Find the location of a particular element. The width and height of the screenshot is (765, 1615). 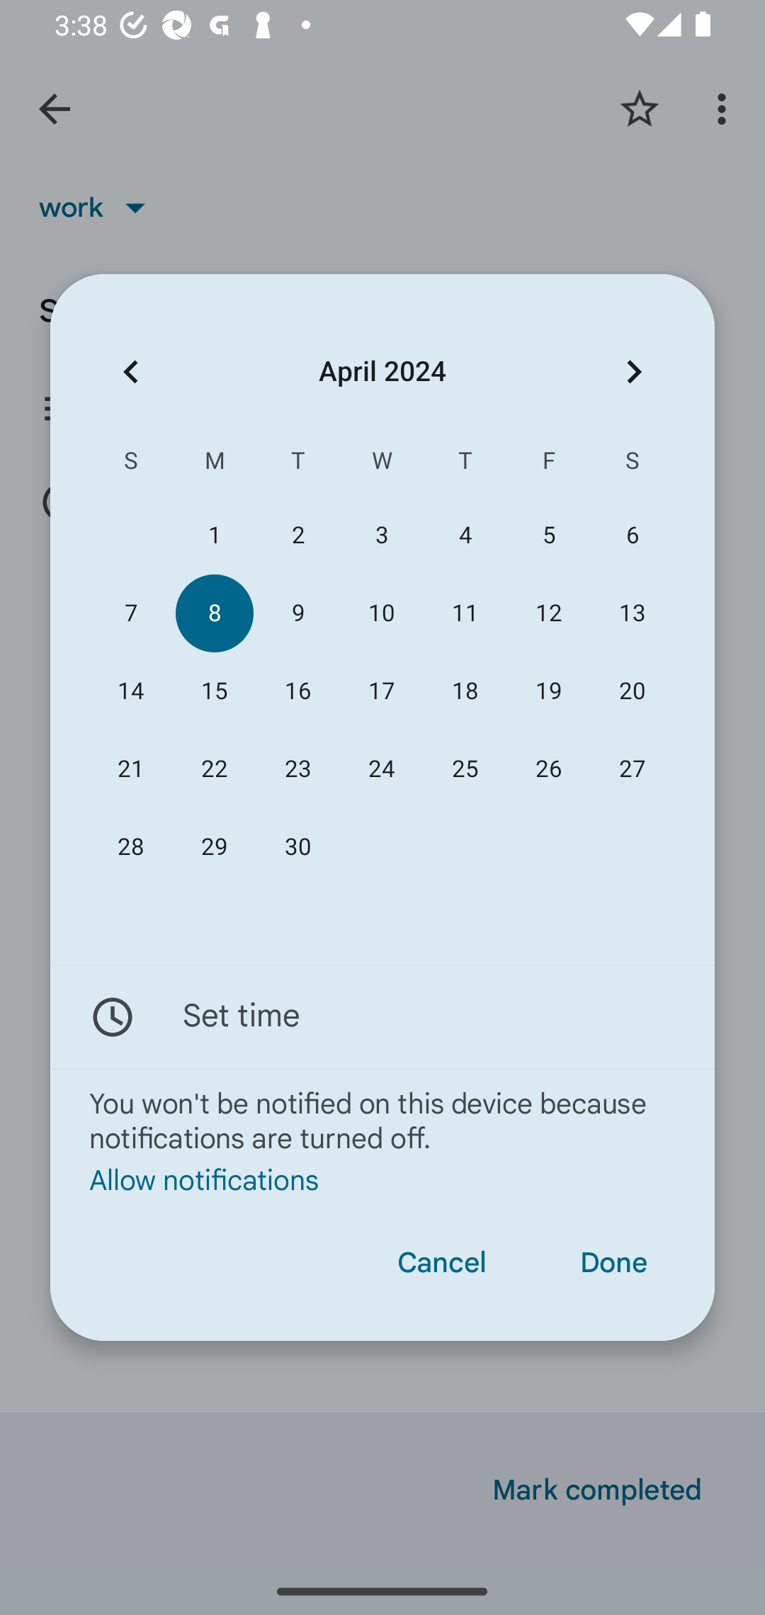

29 29 April 2024 is located at coordinates (214, 847).